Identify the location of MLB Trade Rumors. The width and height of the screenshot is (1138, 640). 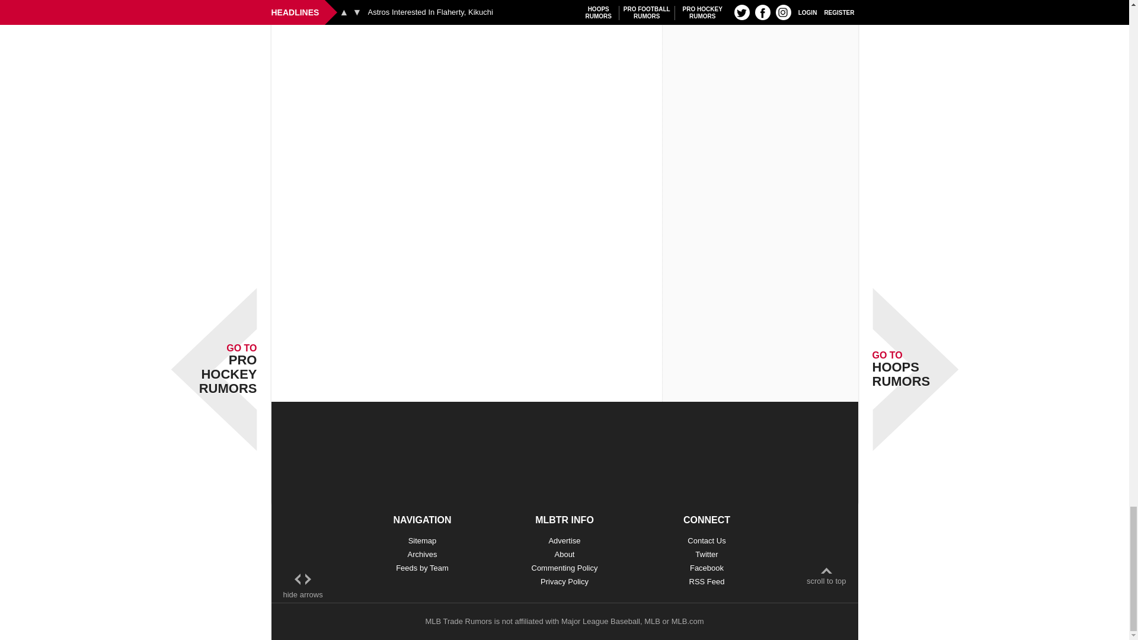
(458, 621).